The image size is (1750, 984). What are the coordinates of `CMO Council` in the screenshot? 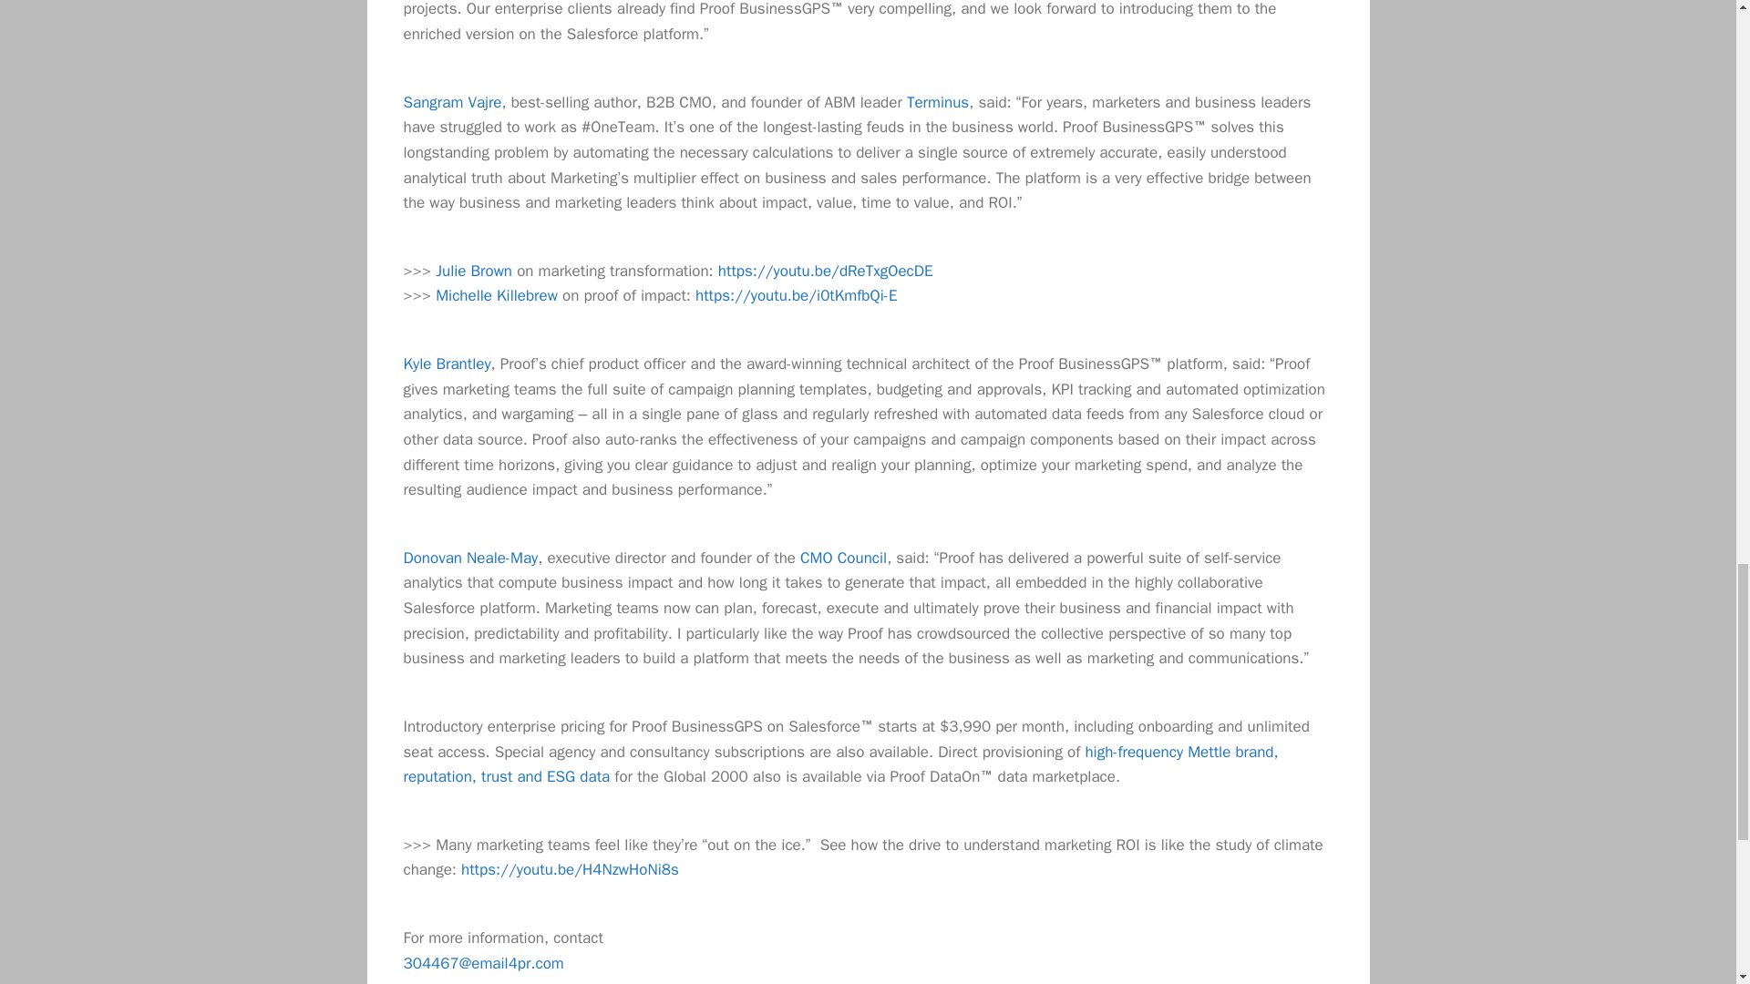 It's located at (843, 558).